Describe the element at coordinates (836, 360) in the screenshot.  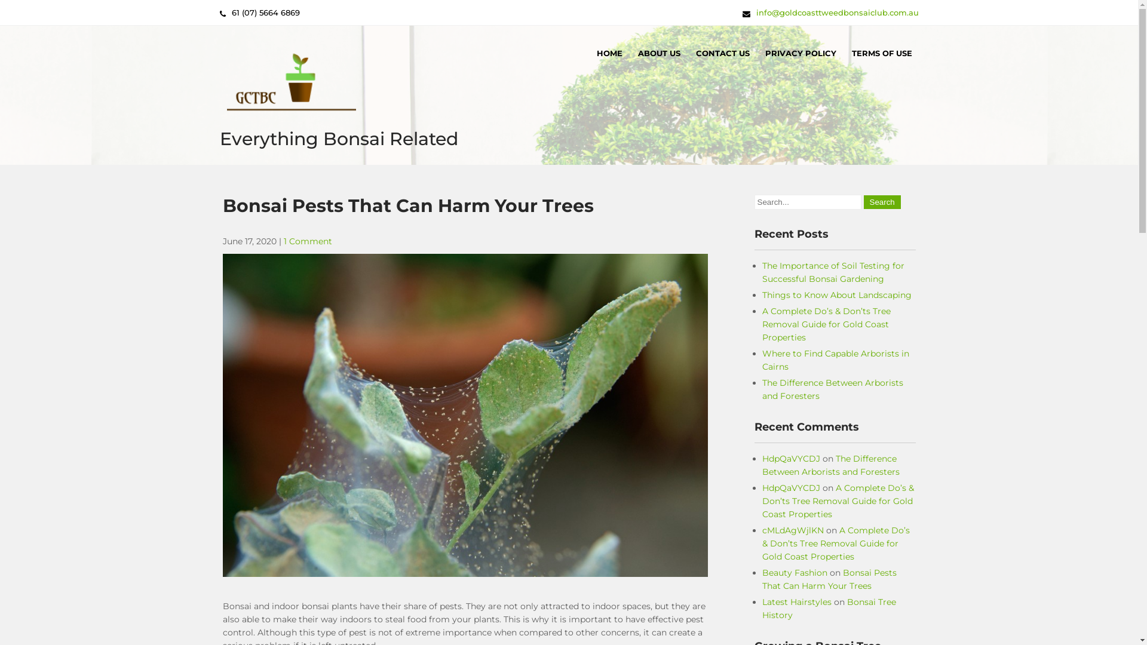
I see `Where to Find Capable Arborists in Cairns` at that location.